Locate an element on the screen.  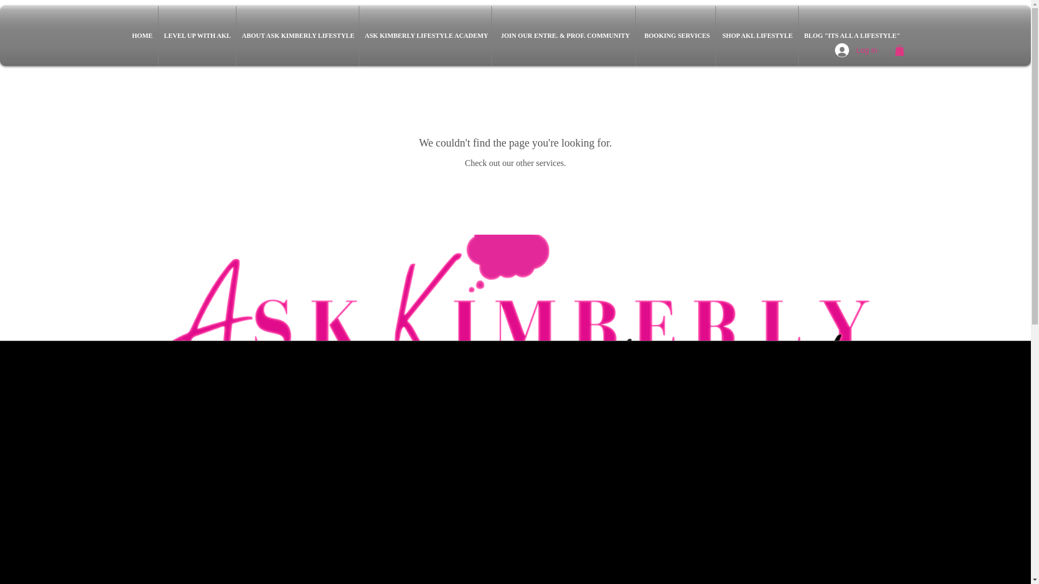
SHOP AKL LIFESTYLE is located at coordinates (757, 36).